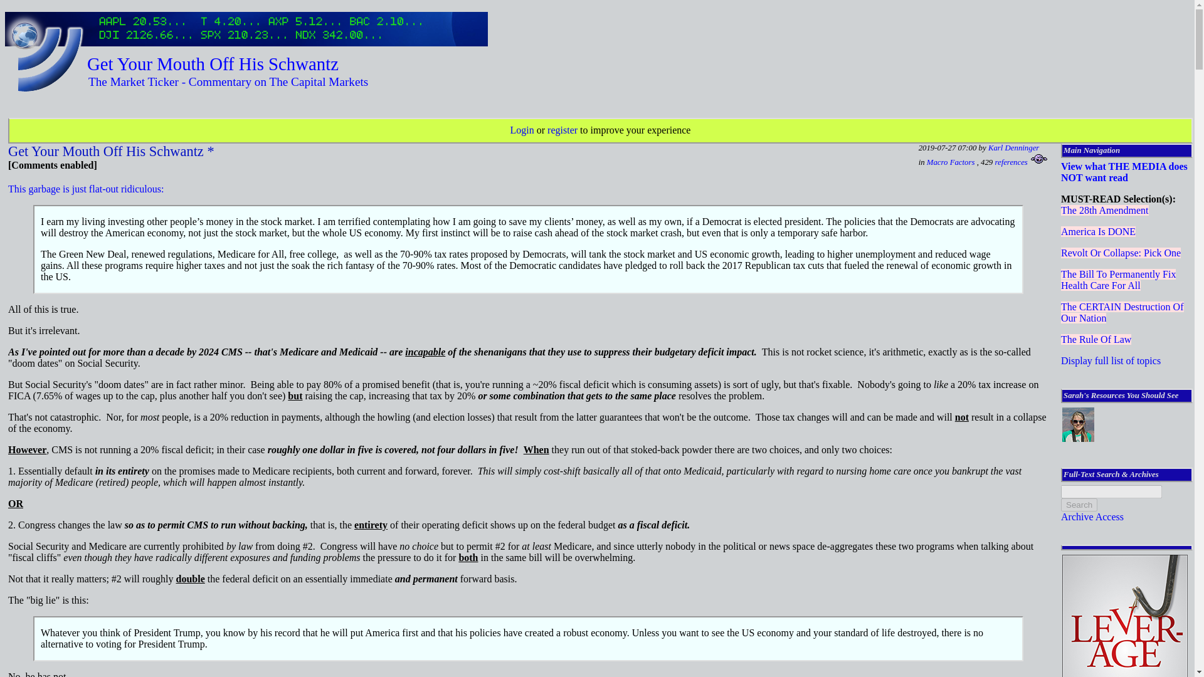  Describe the element at coordinates (1013, 148) in the screenshot. I see `Send an email to the author` at that location.